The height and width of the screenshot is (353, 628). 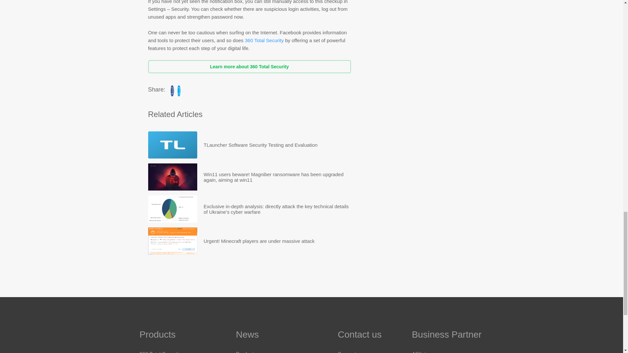 What do you see at coordinates (264, 40) in the screenshot?
I see `360 Total Security` at bounding box center [264, 40].